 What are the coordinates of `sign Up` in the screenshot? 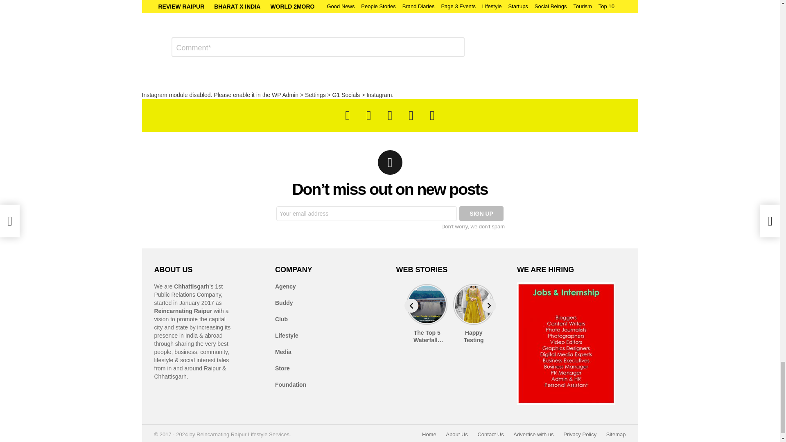 It's located at (481, 214).